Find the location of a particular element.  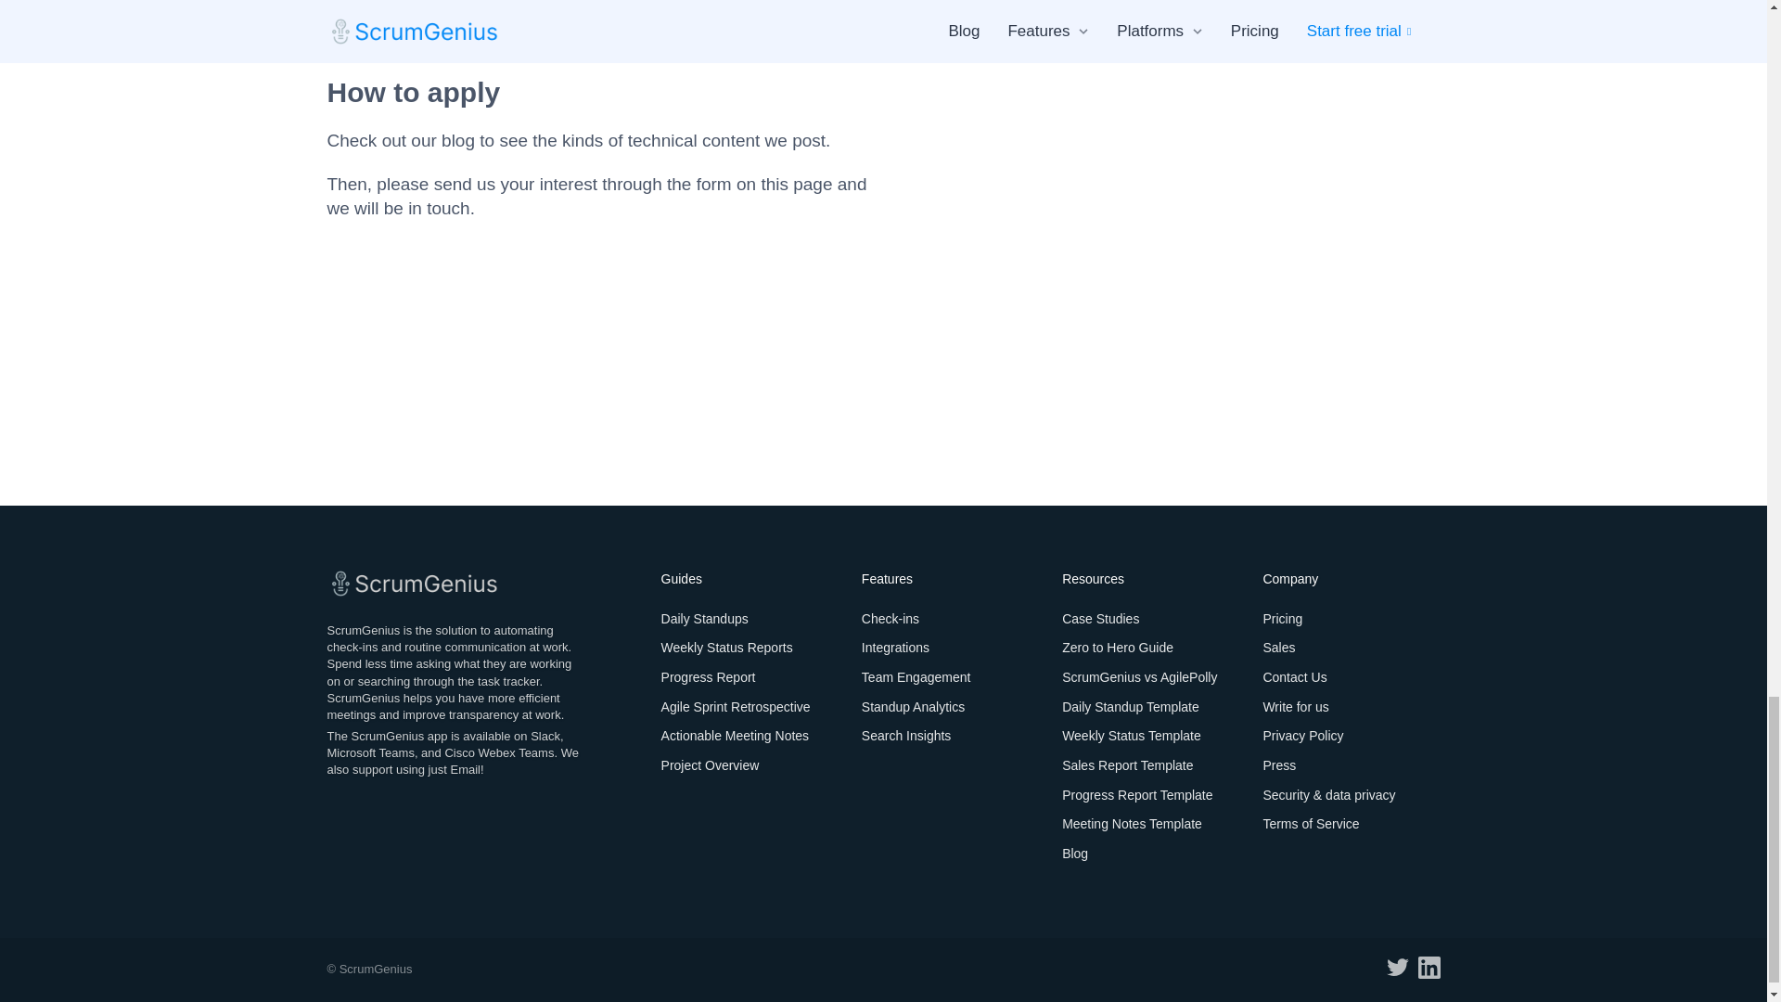

Integrations is located at coordinates (896, 648).